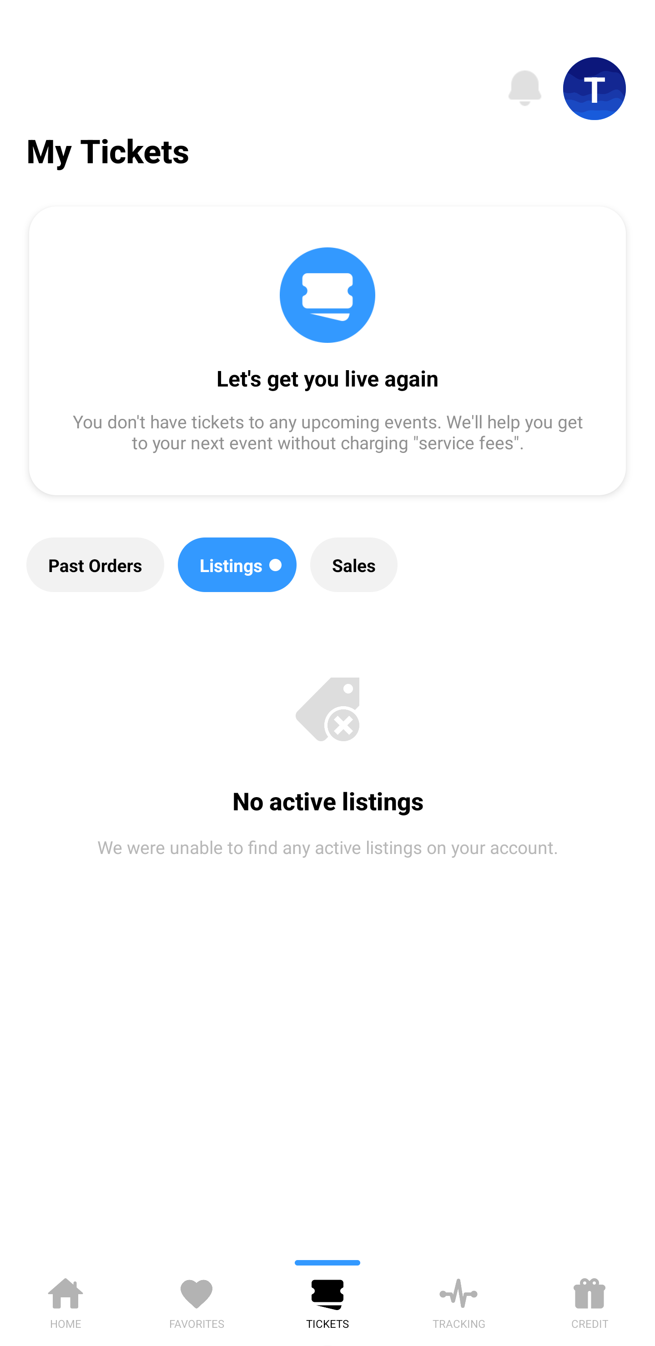  What do you see at coordinates (65, 1301) in the screenshot?
I see `HOME` at bounding box center [65, 1301].